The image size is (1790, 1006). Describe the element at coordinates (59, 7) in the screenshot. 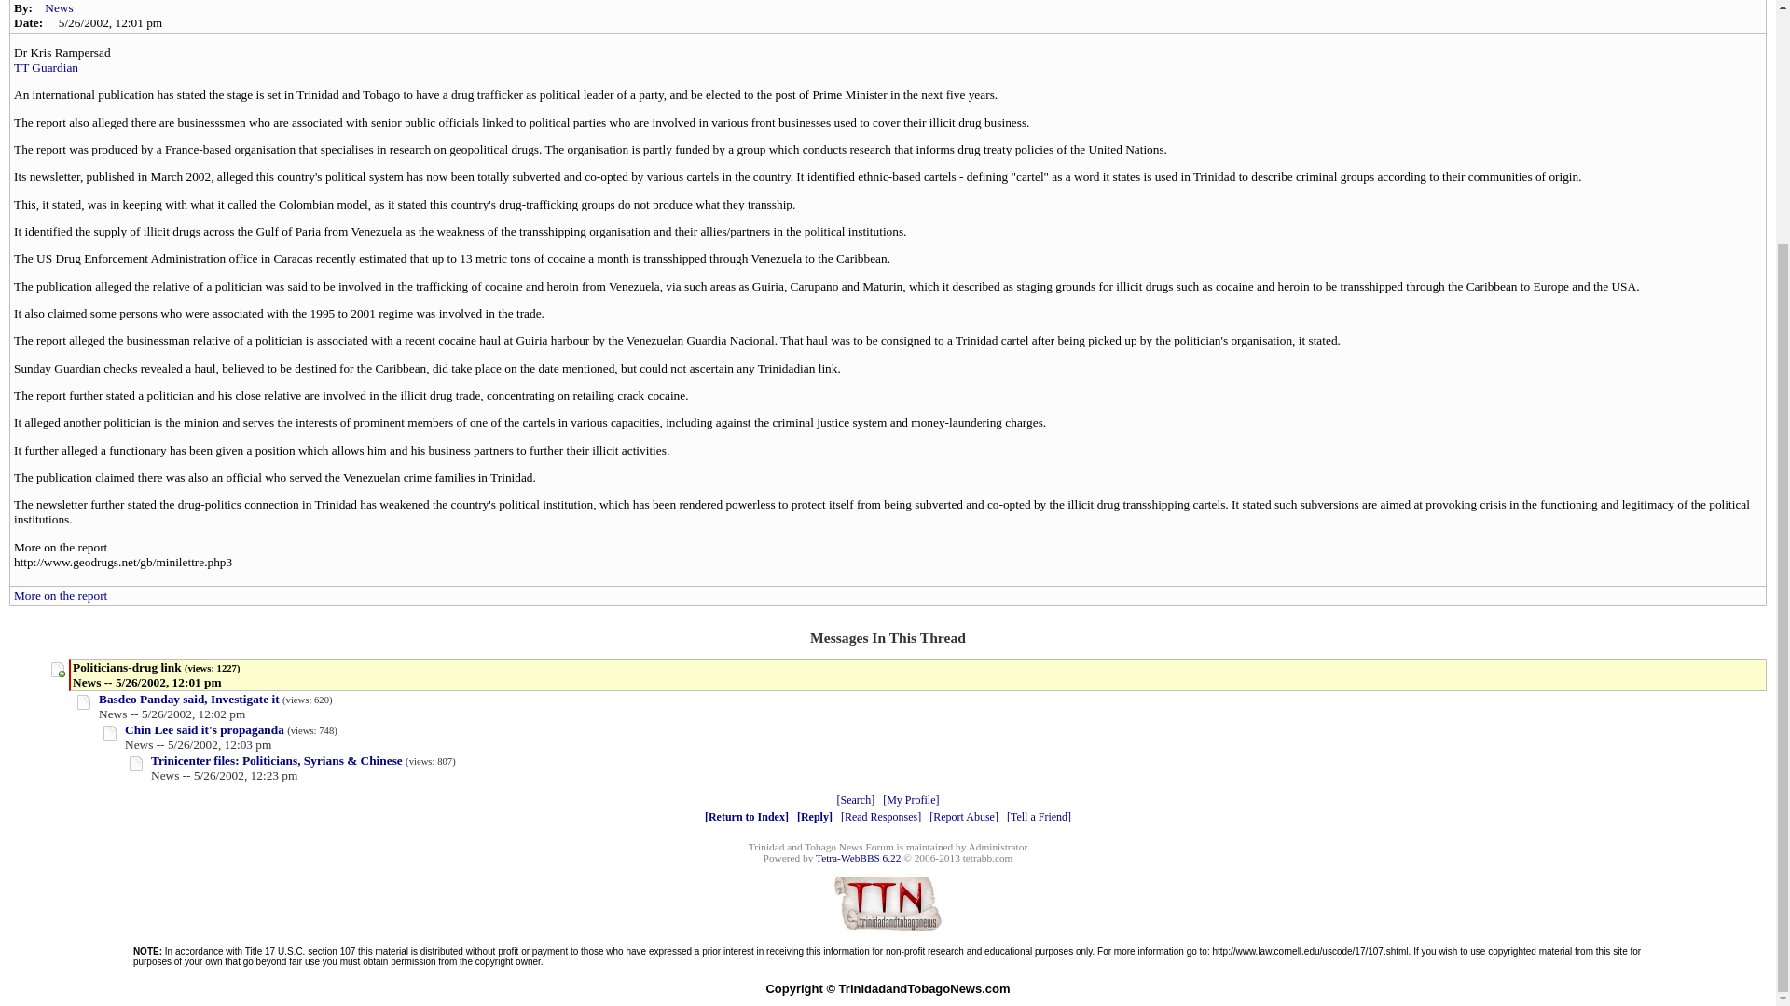

I see `News` at that location.